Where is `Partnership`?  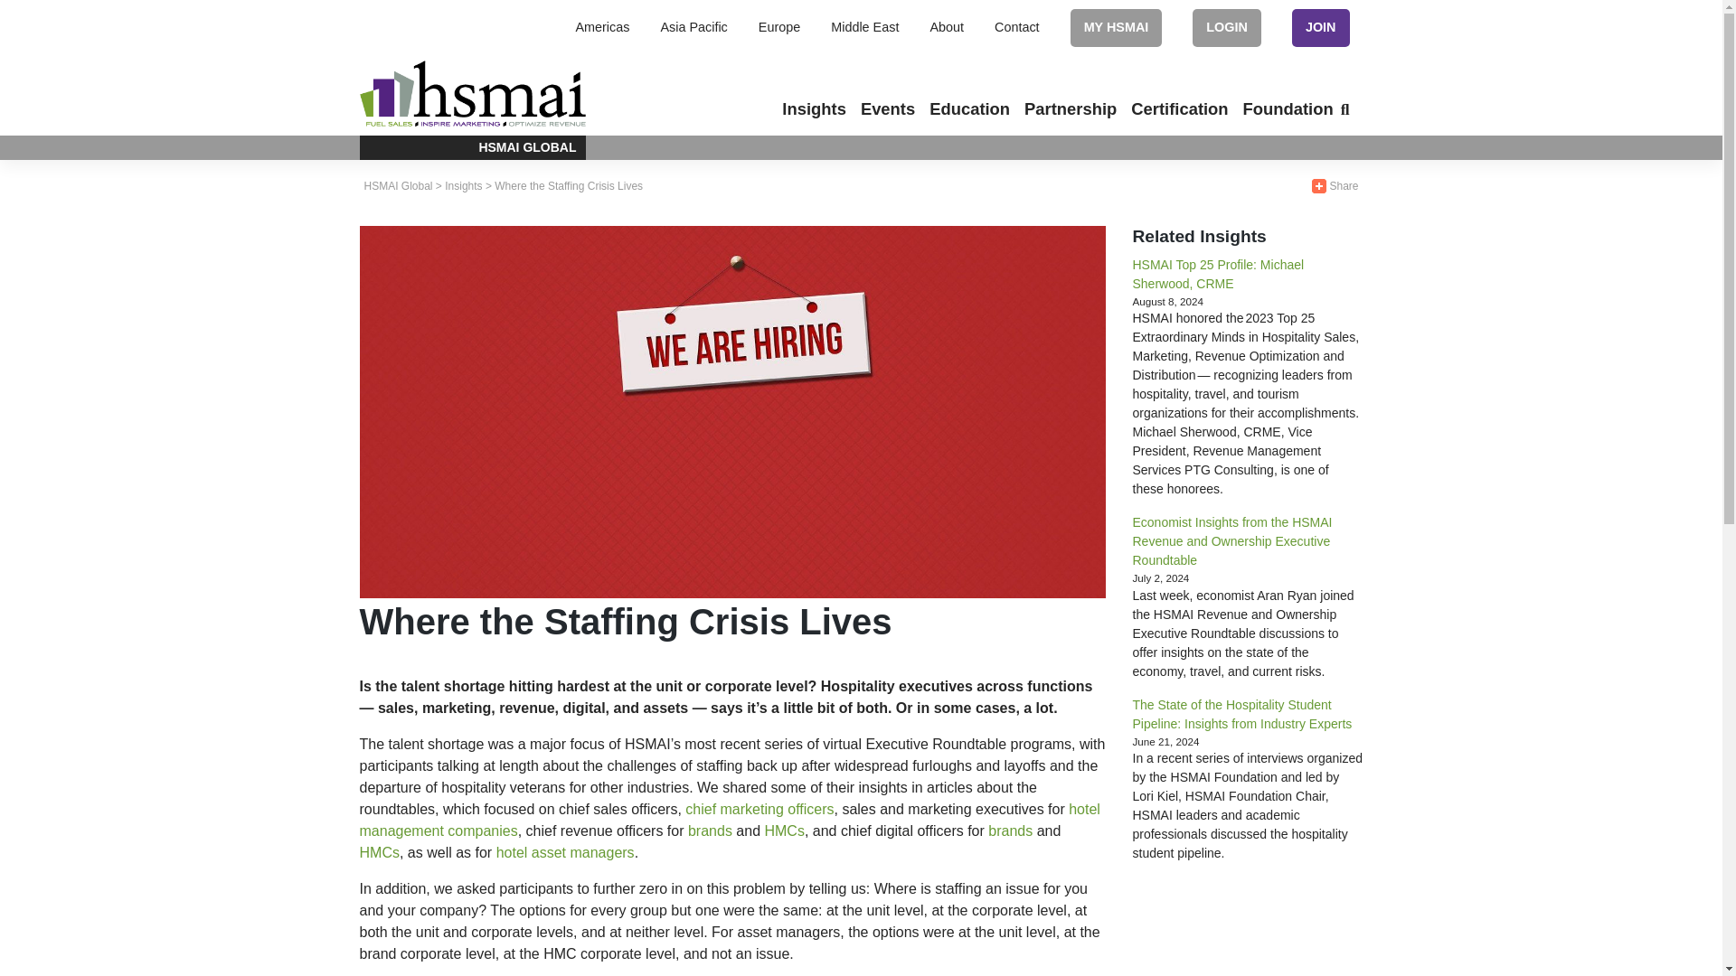 Partnership is located at coordinates (1071, 108).